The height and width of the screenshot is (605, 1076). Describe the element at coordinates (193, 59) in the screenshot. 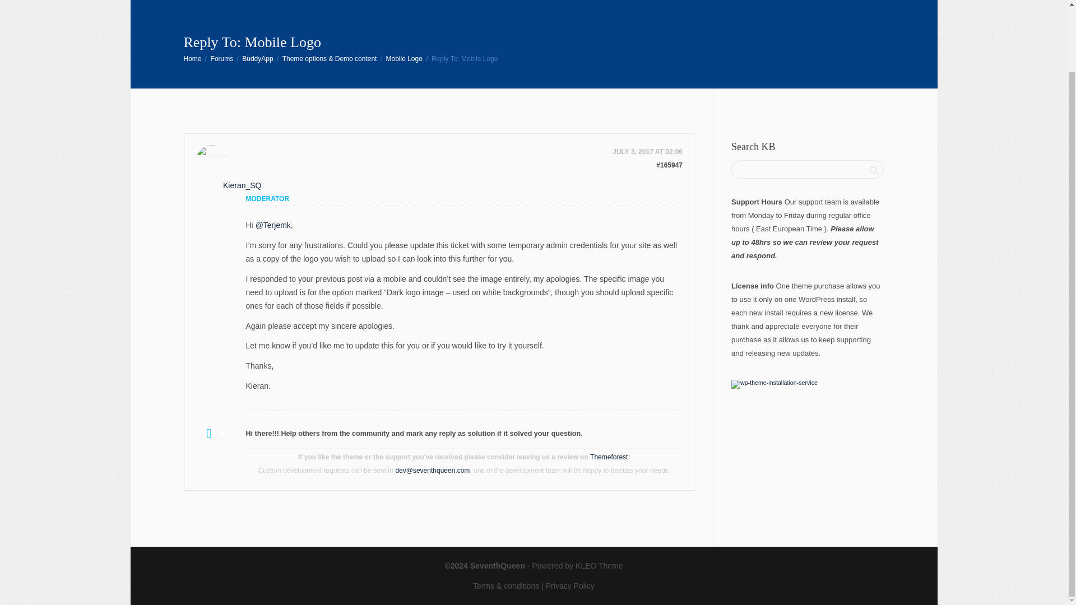

I see `SeventhQueen Archived Support` at that location.